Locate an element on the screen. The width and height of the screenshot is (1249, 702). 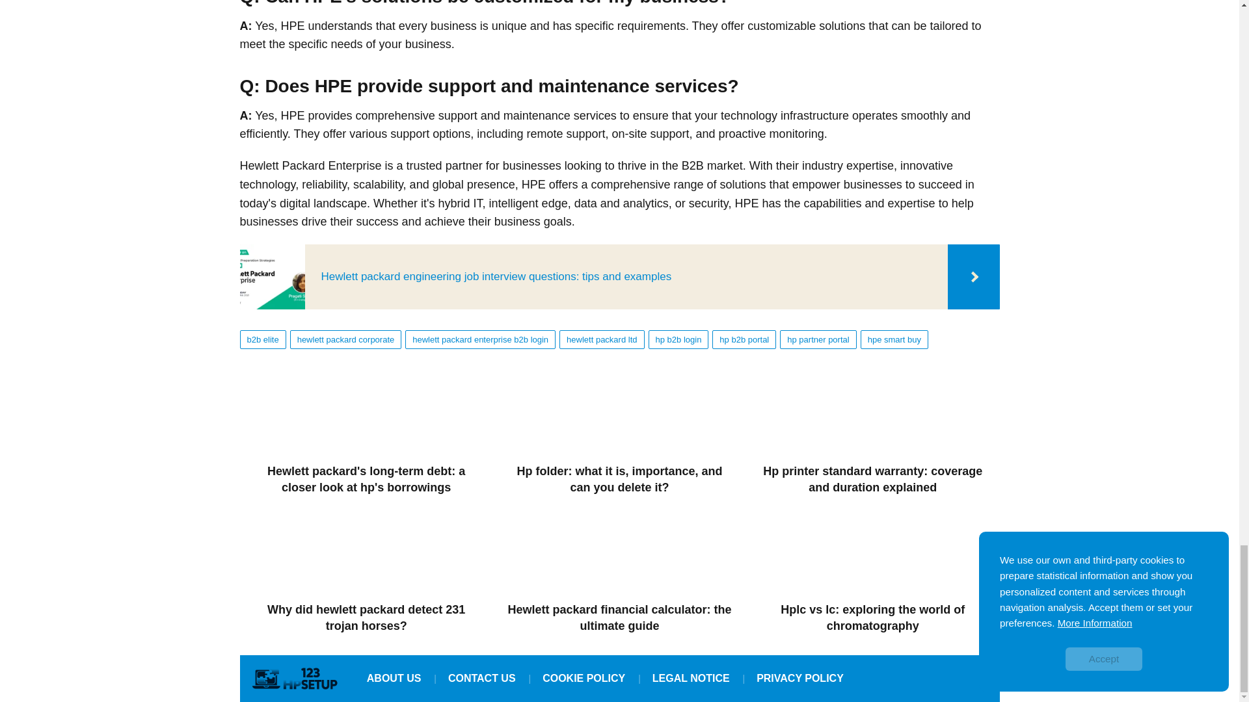
b2b elite is located at coordinates (263, 339).